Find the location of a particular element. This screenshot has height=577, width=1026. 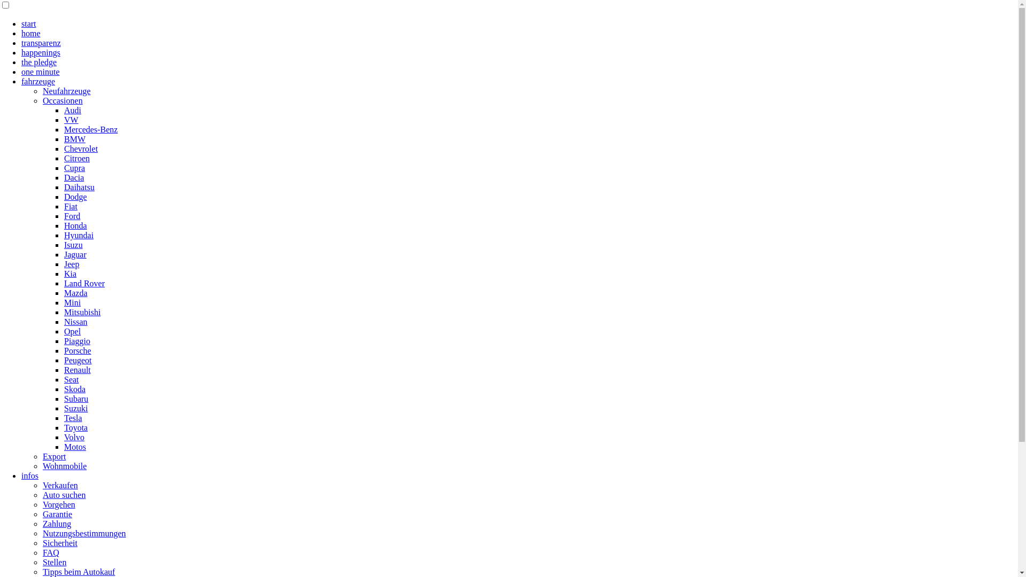

Skoda is located at coordinates (75, 389).